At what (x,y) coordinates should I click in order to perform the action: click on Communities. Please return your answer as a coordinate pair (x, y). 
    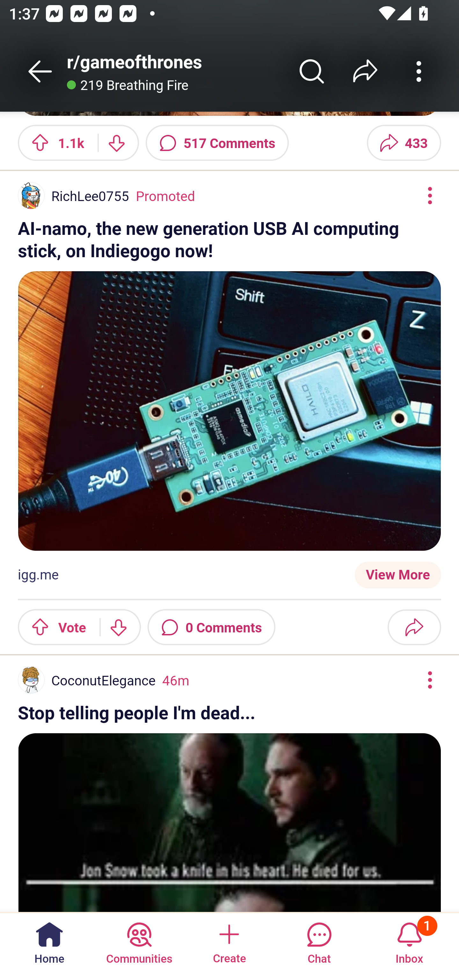
    Looking at the image, I should click on (139, 941).